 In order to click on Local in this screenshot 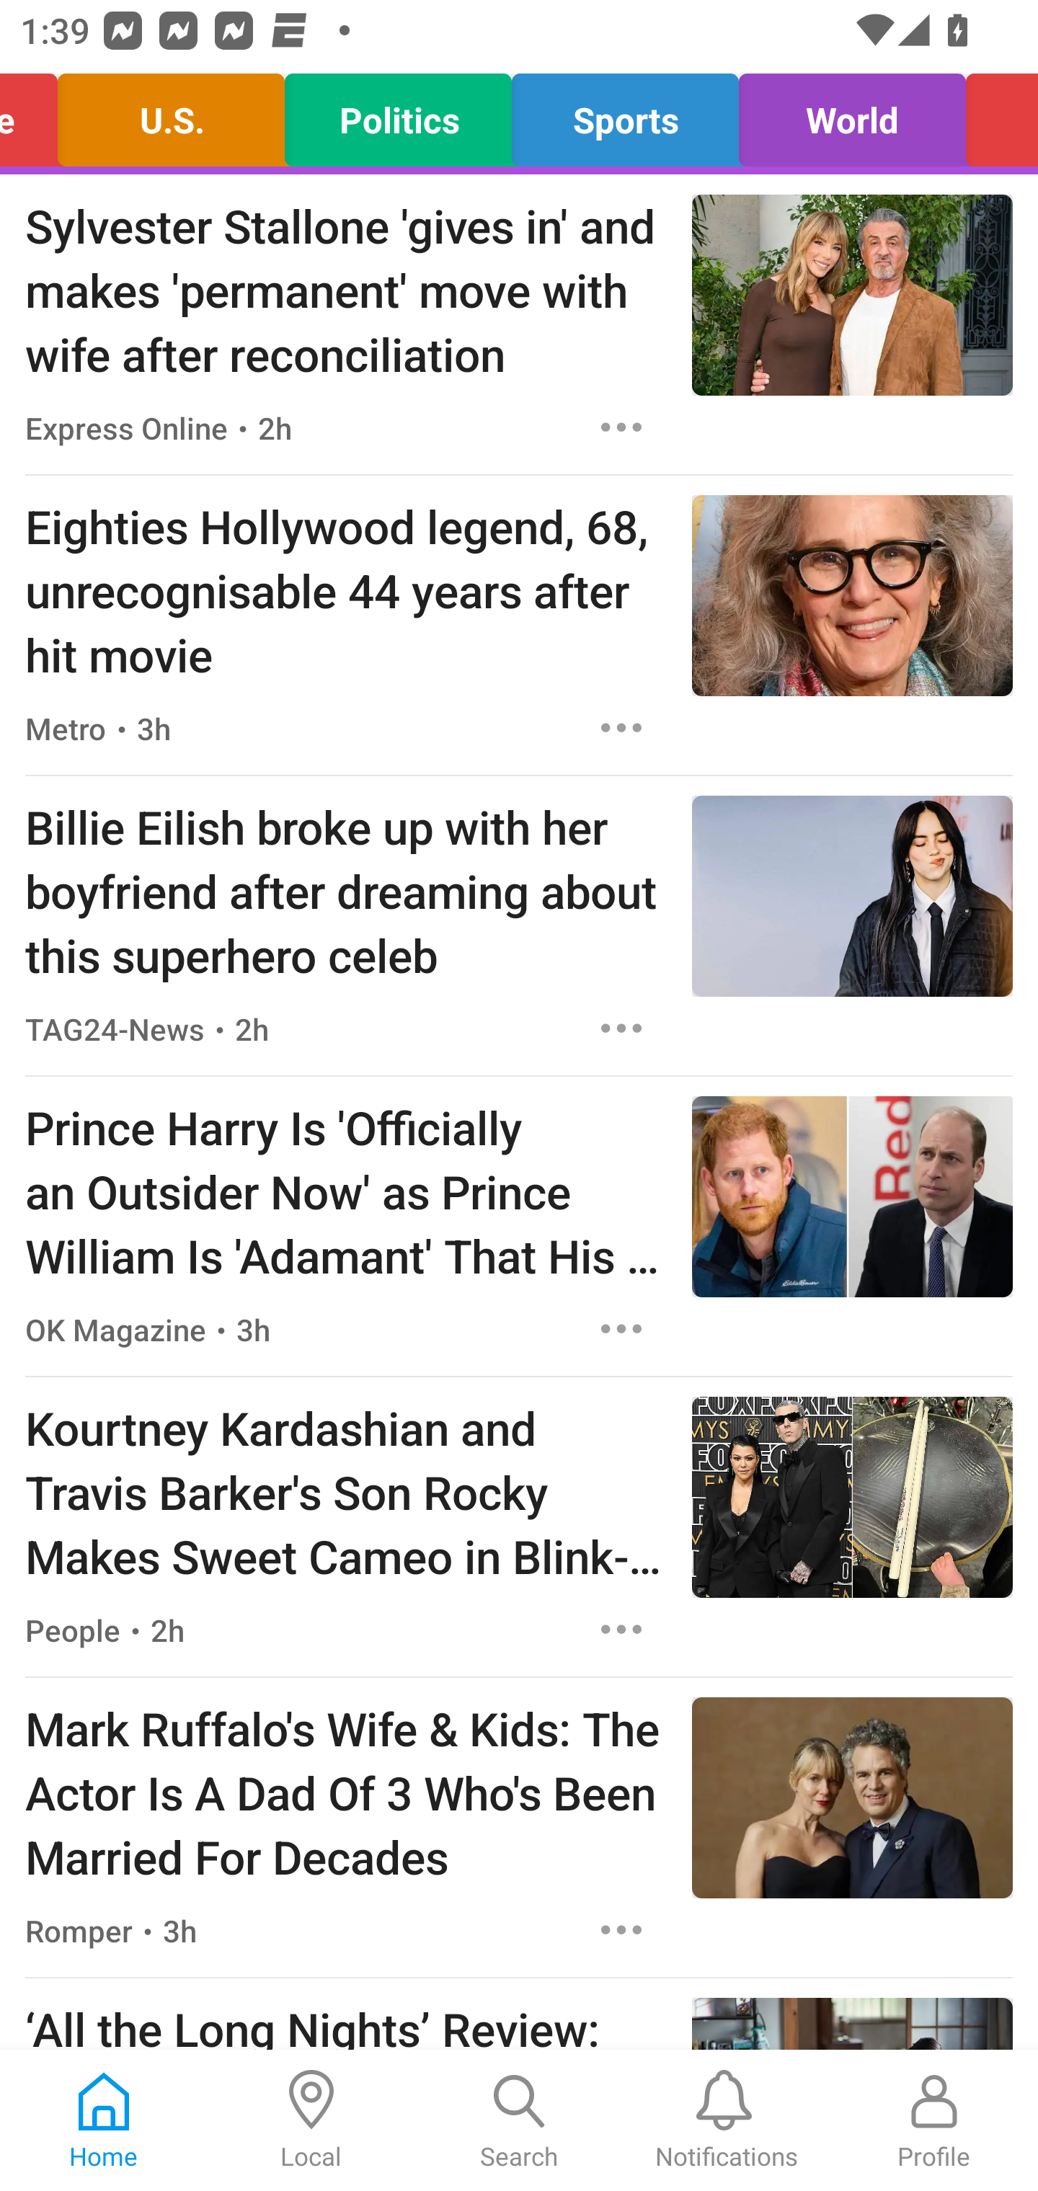, I will do `click(311, 2120)`.